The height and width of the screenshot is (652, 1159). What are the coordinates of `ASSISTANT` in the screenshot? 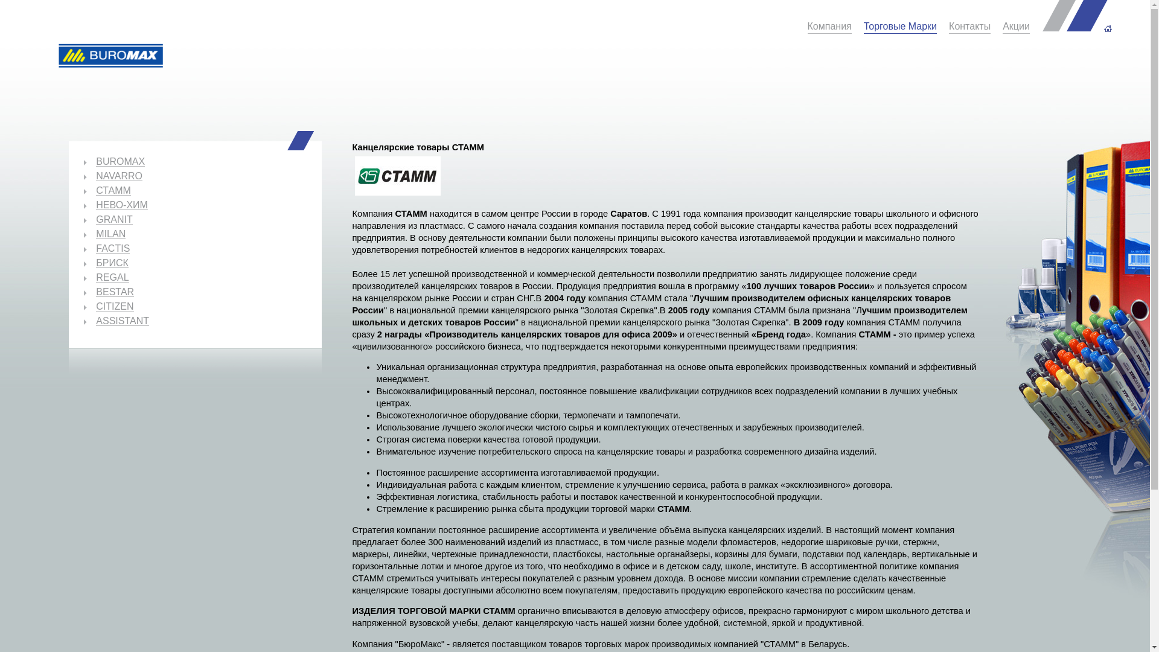 It's located at (122, 321).